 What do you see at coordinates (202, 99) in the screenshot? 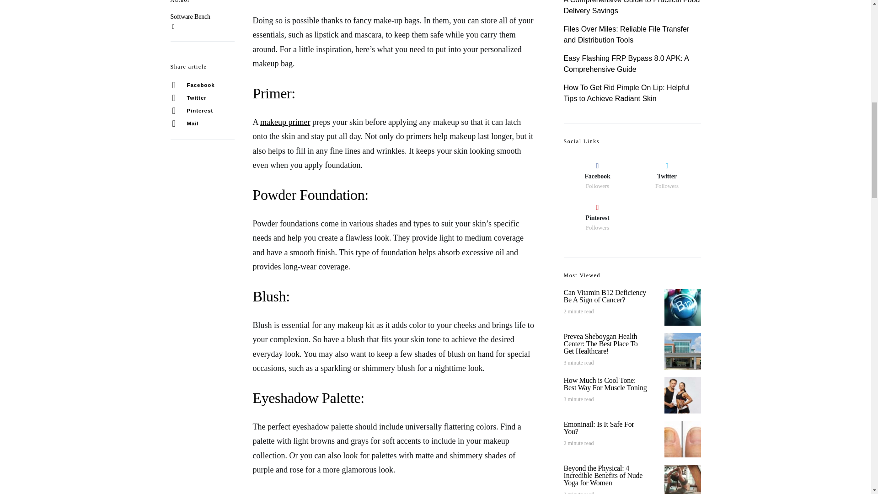
I see `Pinterest` at bounding box center [202, 99].